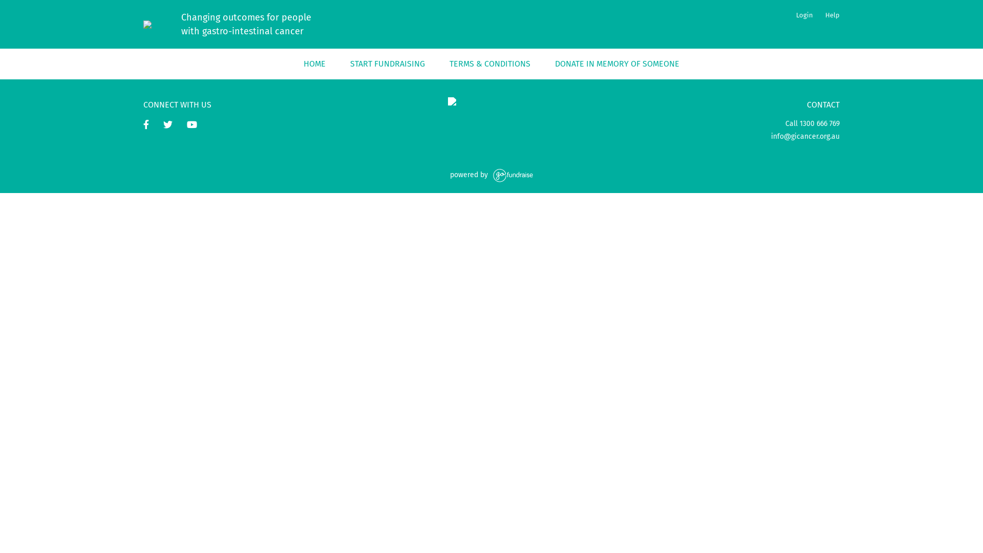  Describe the element at coordinates (314, 64) in the screenshot. I see `HOME` at that location.